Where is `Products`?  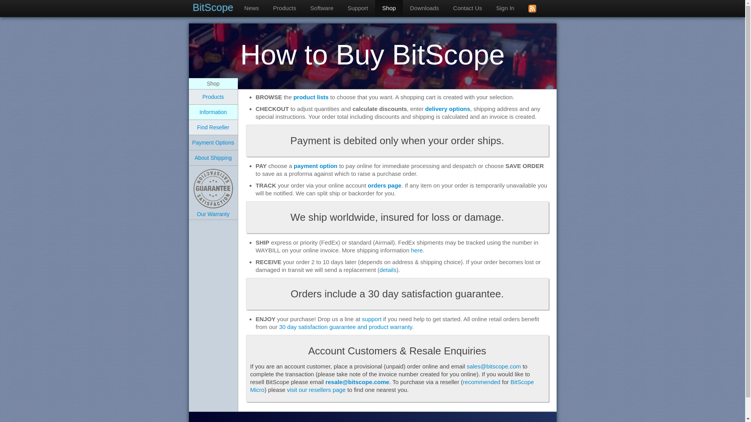
Products is located at coordinates (284, 8).